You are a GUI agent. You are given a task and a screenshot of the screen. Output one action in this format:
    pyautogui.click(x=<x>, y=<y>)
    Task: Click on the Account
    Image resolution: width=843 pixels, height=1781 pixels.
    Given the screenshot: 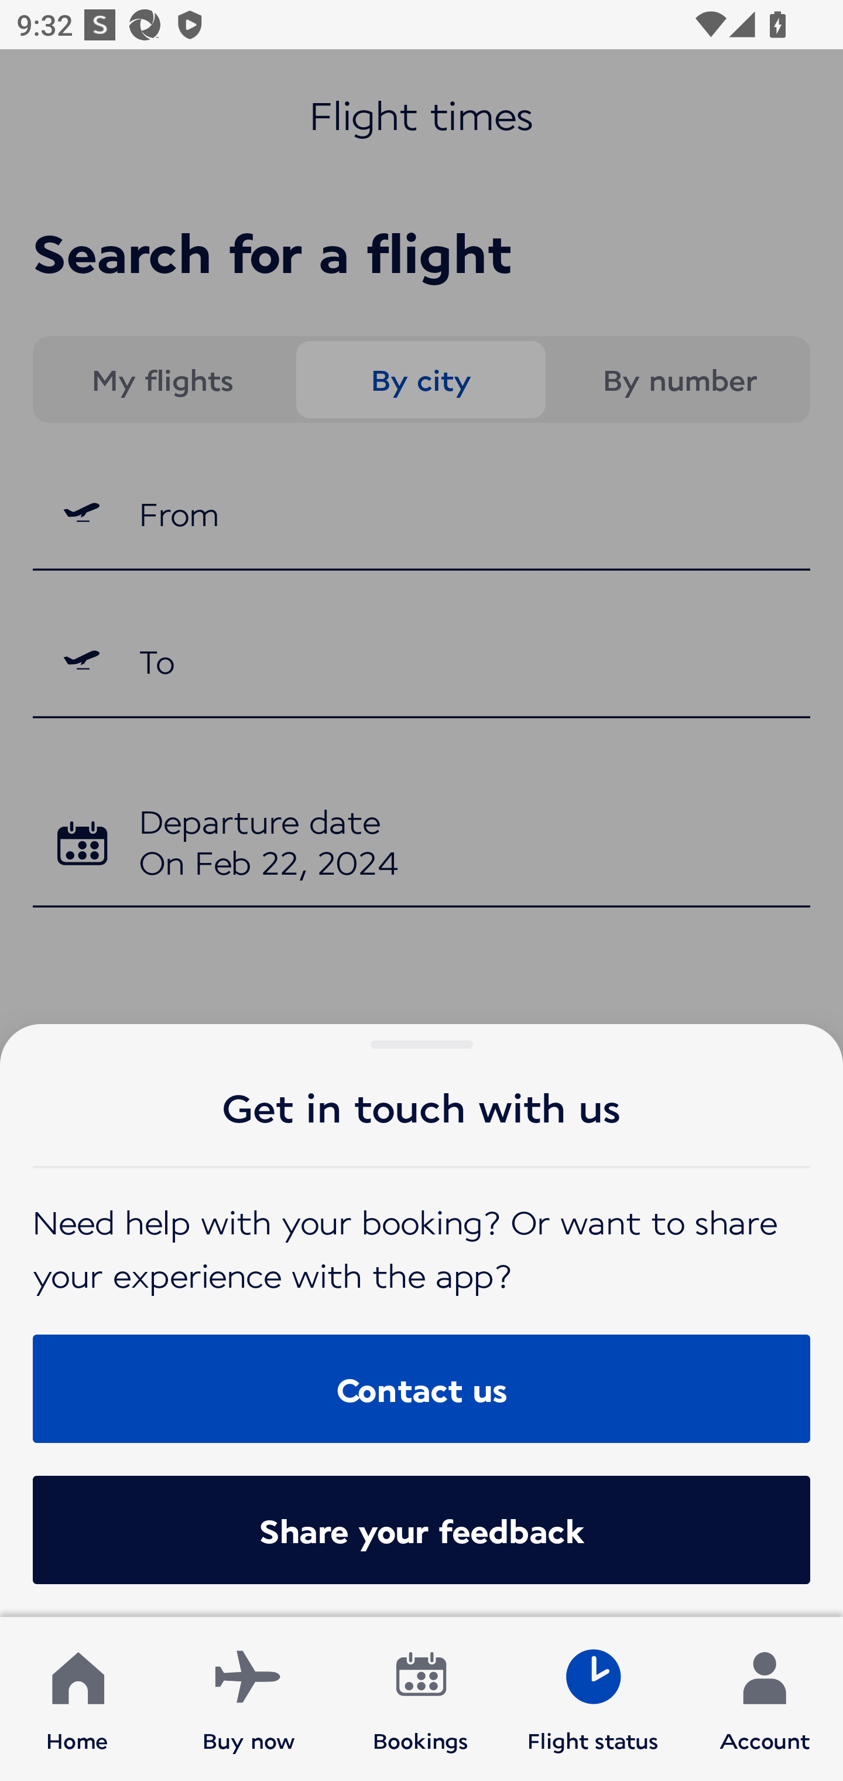 What is the action you would take?
    pyautogui.click(x=765, y=1699)
    